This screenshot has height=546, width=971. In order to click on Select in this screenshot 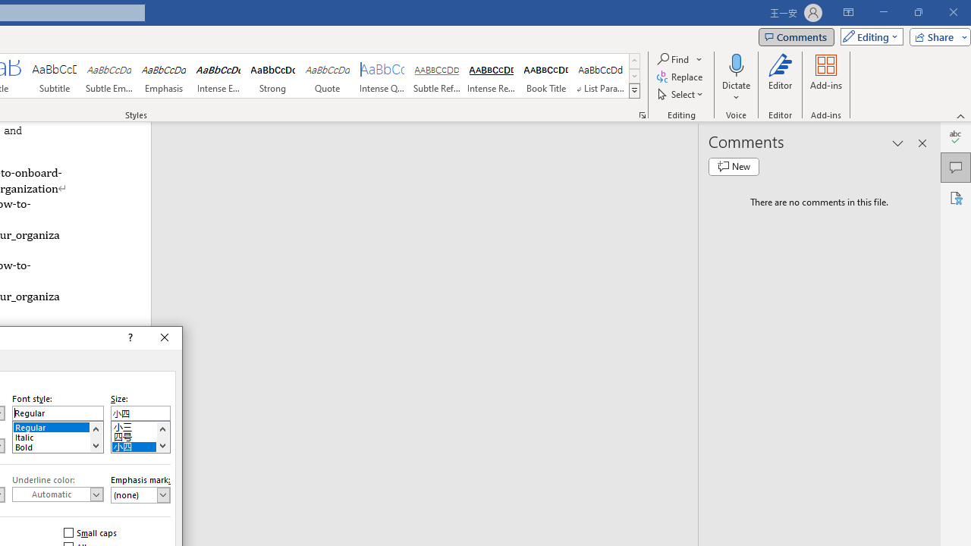, I will do `click(681, 94)`.